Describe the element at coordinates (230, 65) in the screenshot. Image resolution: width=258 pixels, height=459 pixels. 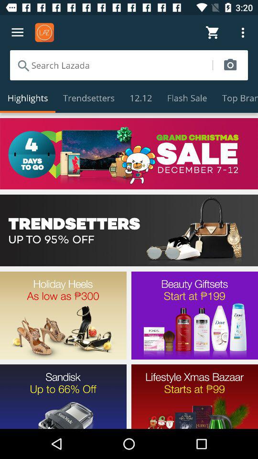
I see `camera` at that location.